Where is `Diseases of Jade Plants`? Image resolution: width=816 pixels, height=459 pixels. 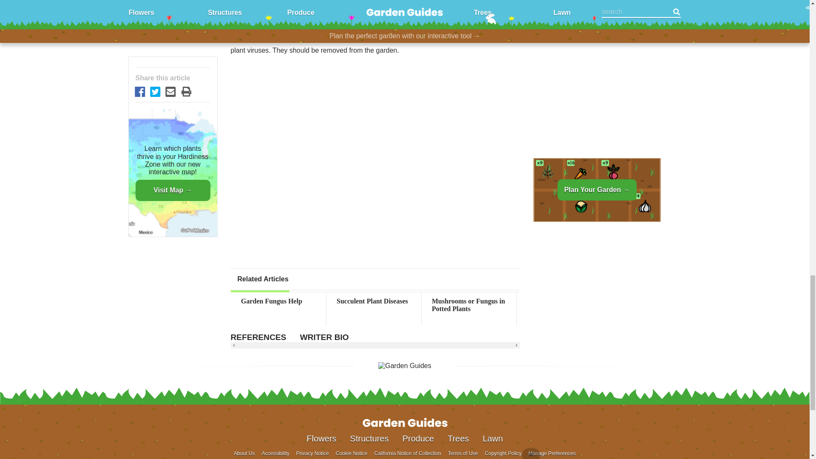
Diseases of Jade Plants is located at coordinates (564, 301).